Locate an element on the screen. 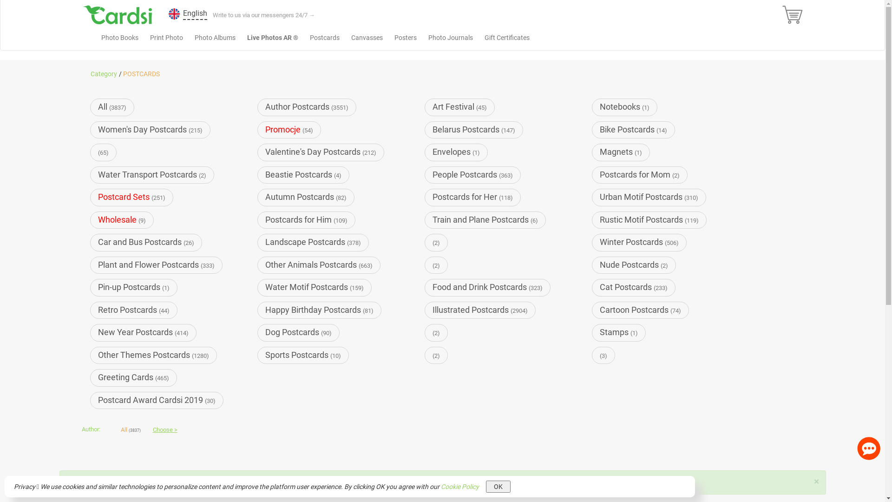 This screenshot has width=892, height=502. Urban Motif Postcards (310) is located at coordinates (649, 197).